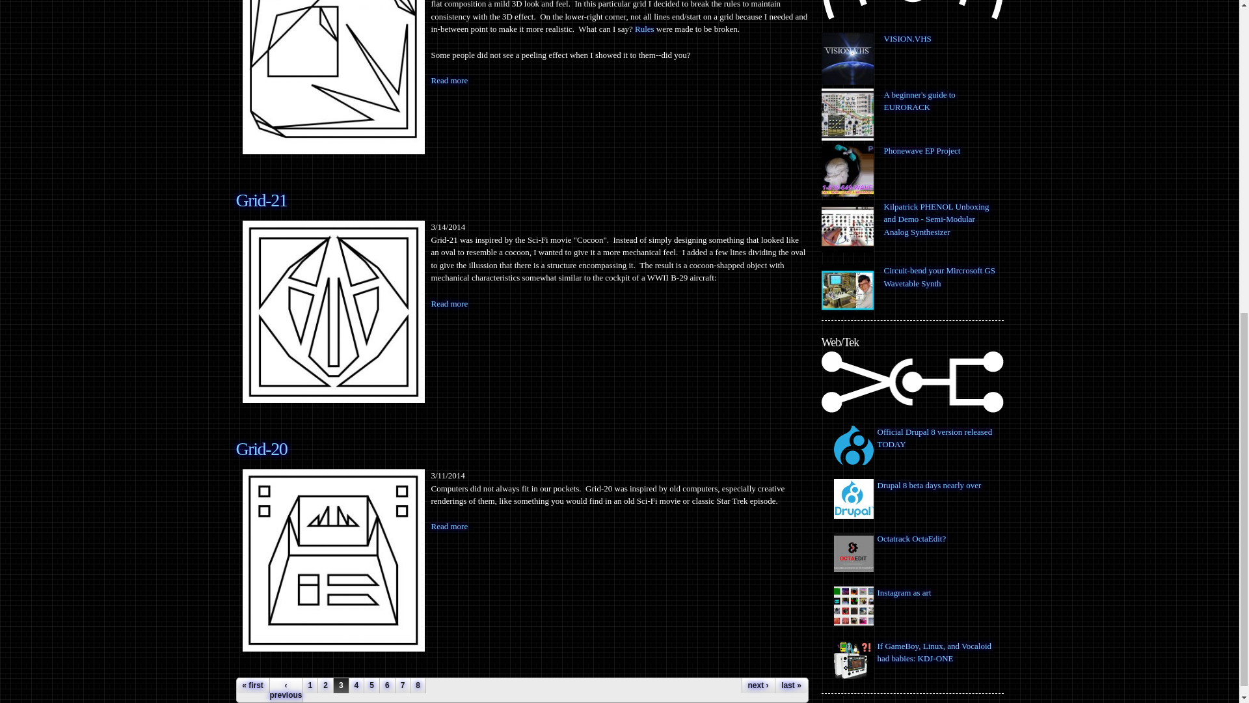  Describe the element at coordinates (356, 685) in the screenshot. I see `Go to page 4` at that location.